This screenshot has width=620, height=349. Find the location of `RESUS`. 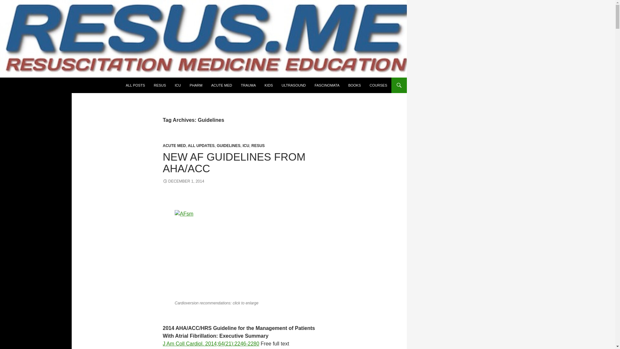

RESUS is located at coordinates (160, 85).